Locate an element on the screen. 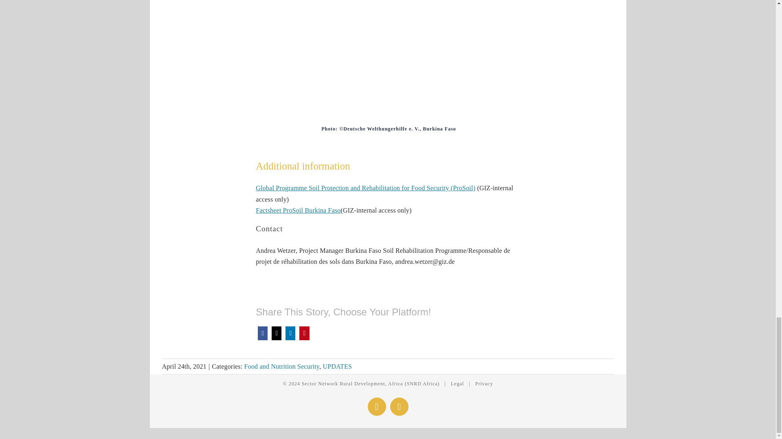 The height and width of the screenshot is (439, 782). X is located at coordinates (276, 333).